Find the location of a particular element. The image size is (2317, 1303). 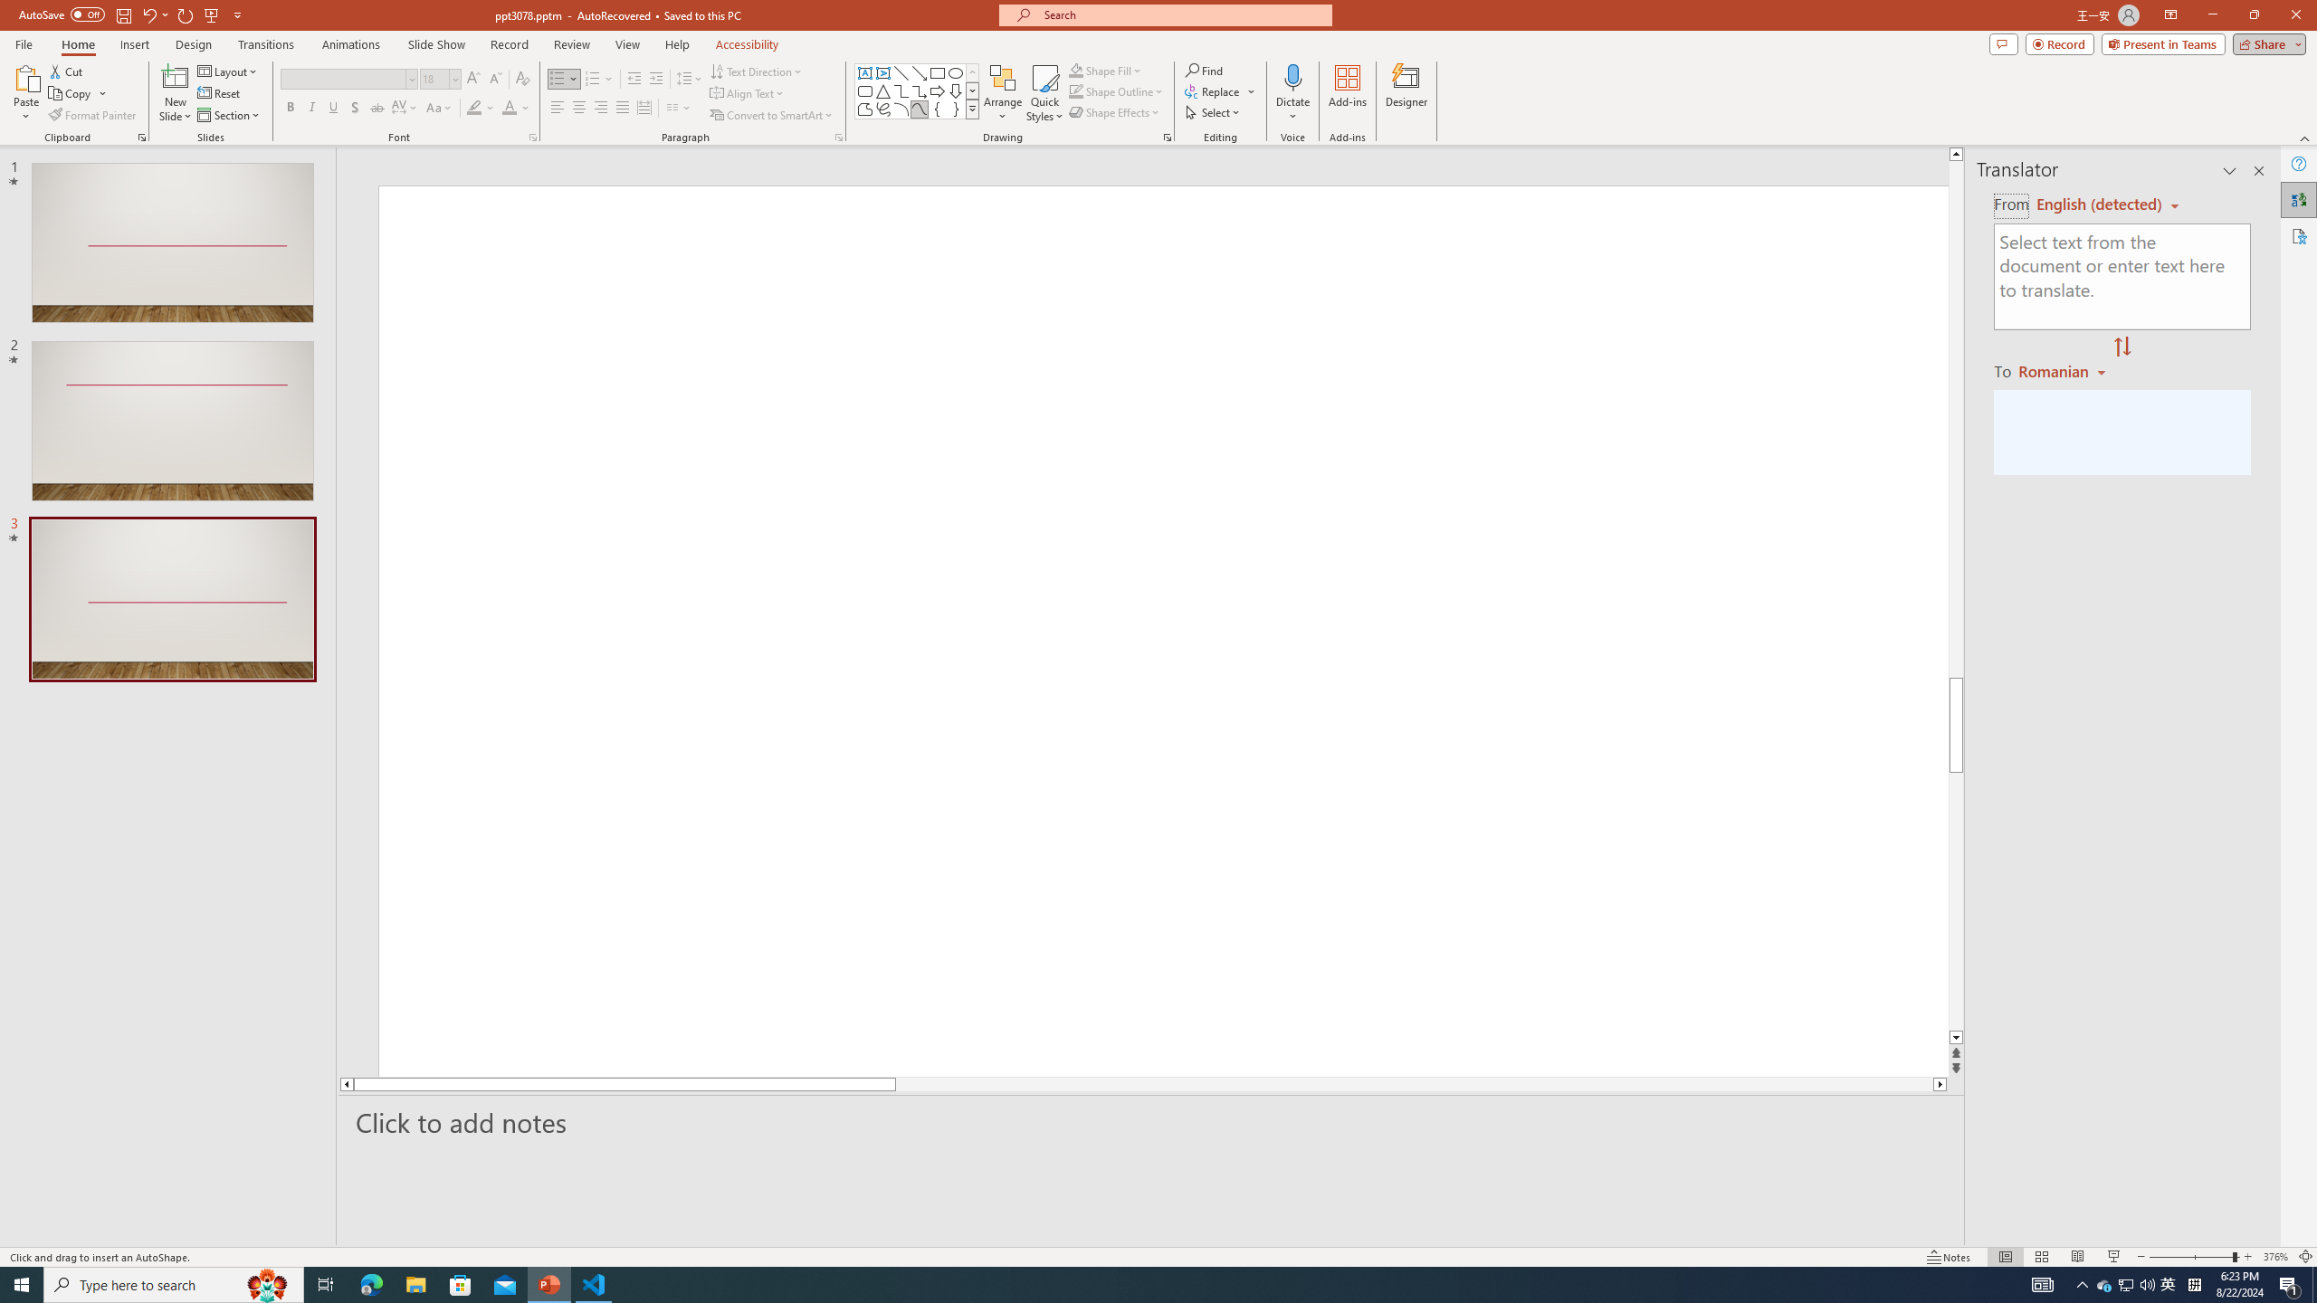

Paste is located at coordinates (26, 93).